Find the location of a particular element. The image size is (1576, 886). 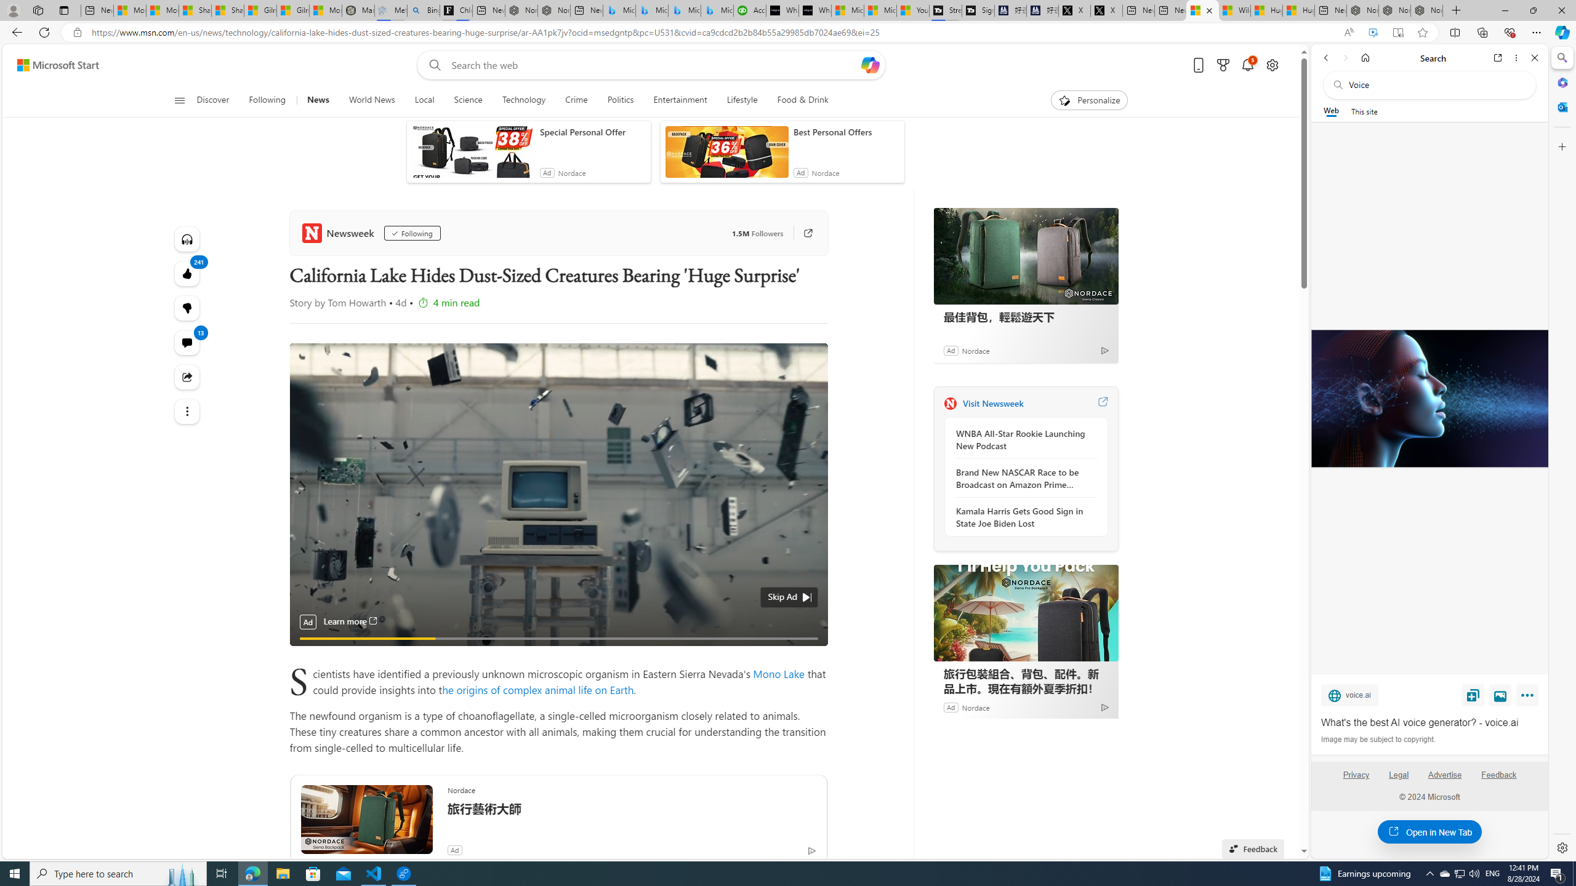

Local is located at coordinates (425, 100).